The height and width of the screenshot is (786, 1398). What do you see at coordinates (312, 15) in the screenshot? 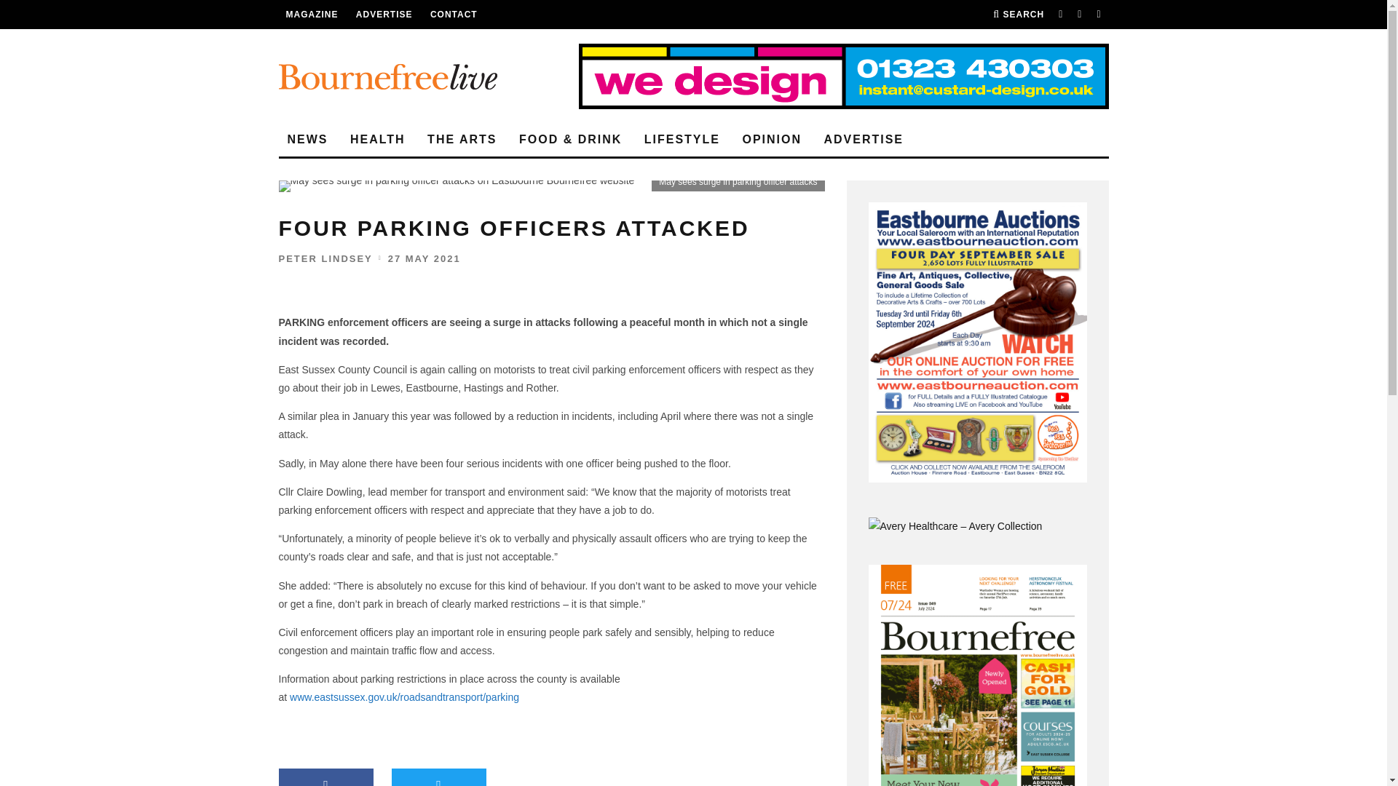
I see `MAGAZINE` at bounding box center [312, 15].